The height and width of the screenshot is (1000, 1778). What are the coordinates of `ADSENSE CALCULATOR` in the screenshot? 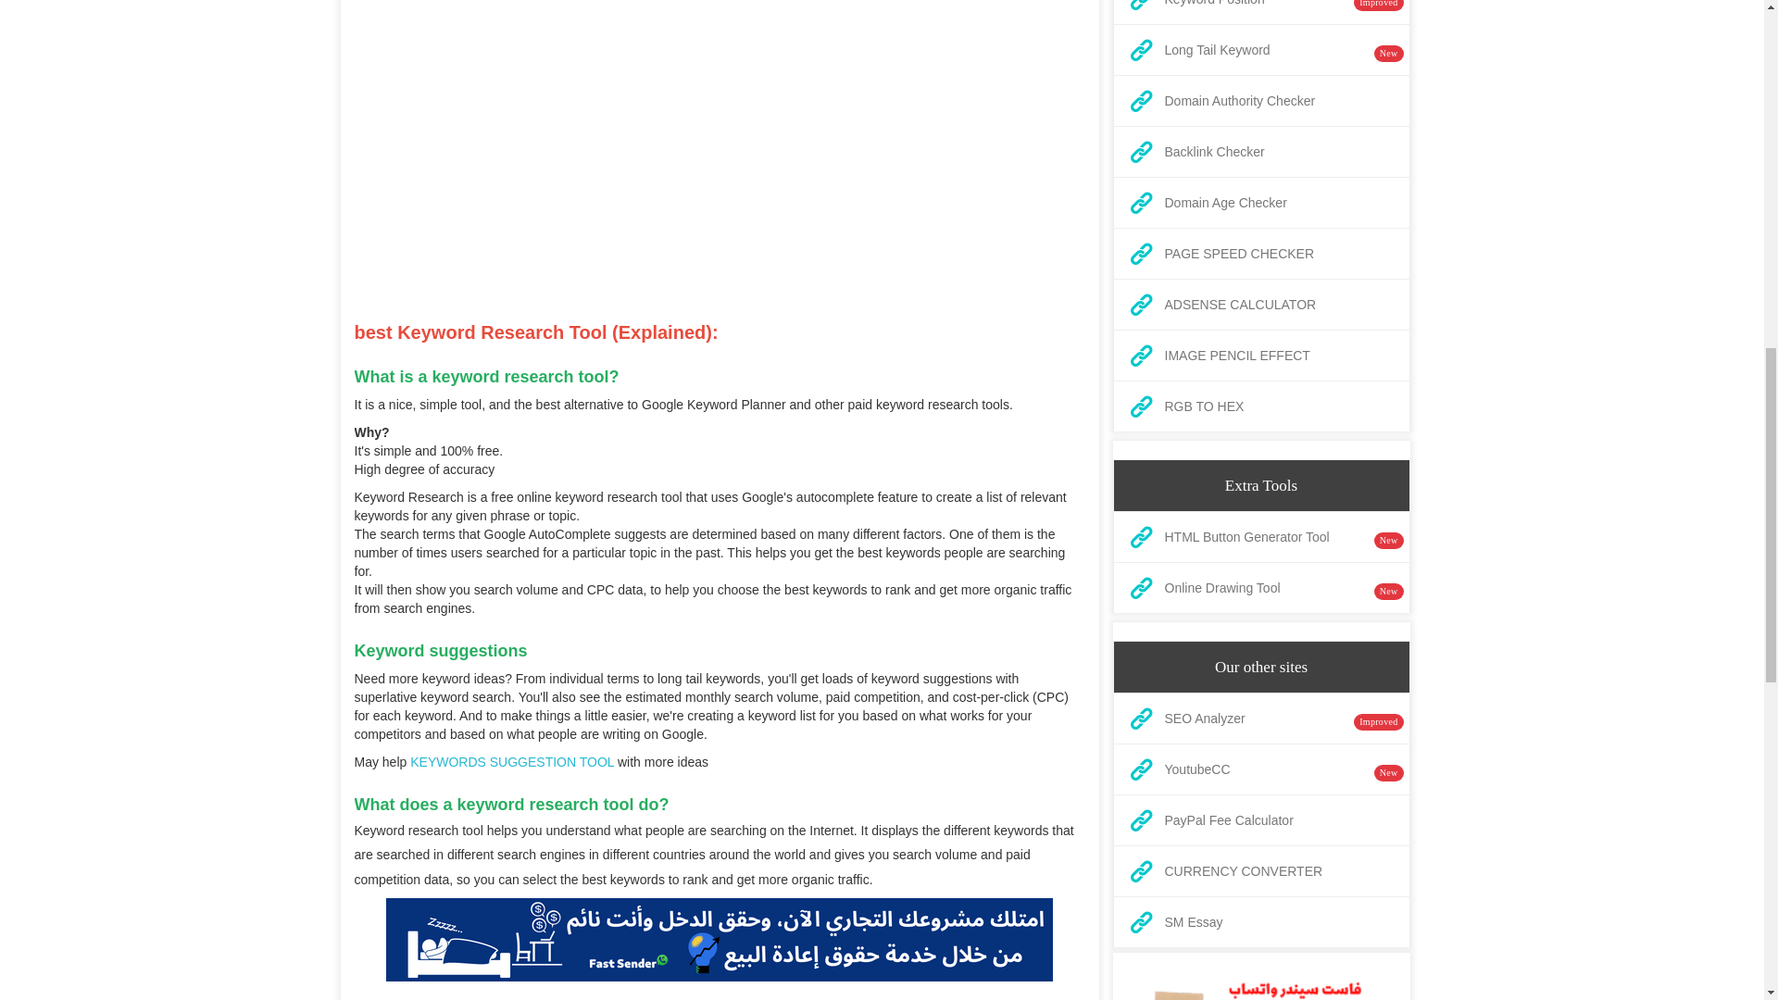 It's located at (1260, 305).